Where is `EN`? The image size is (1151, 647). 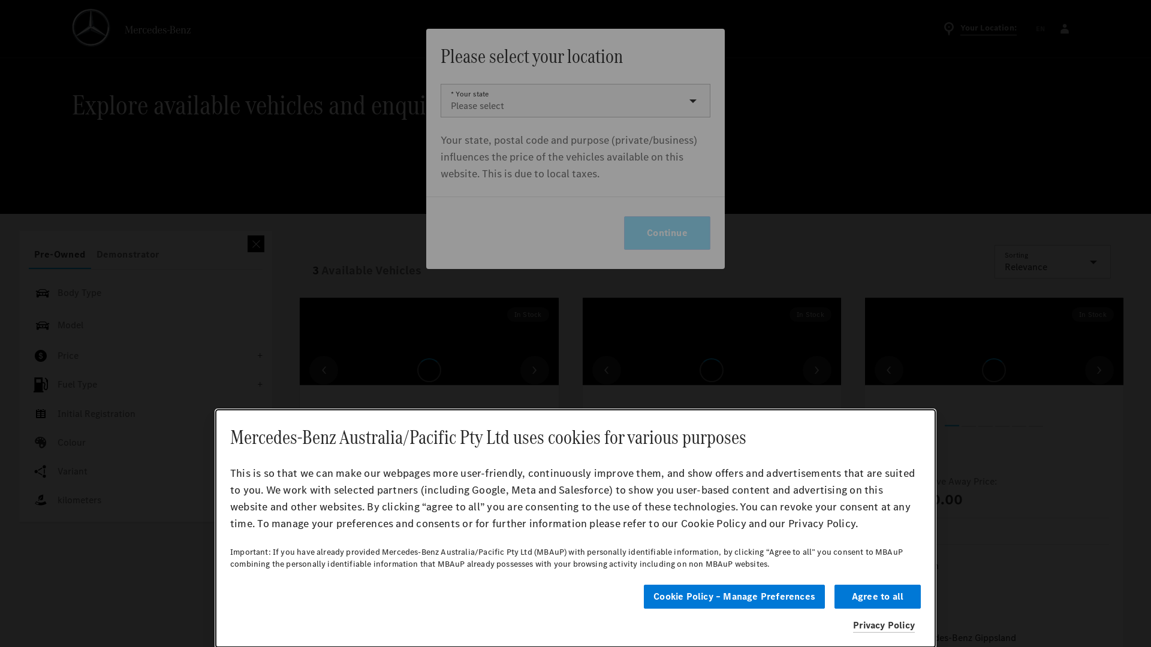
EN is located at coordinates (1041, 29).